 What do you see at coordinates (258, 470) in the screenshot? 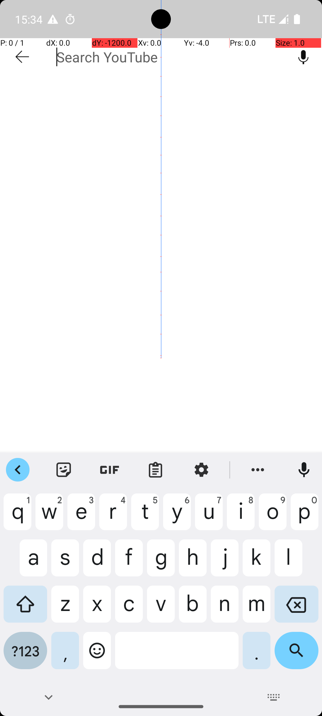
I see `More features` at bounding box center [258, 470].